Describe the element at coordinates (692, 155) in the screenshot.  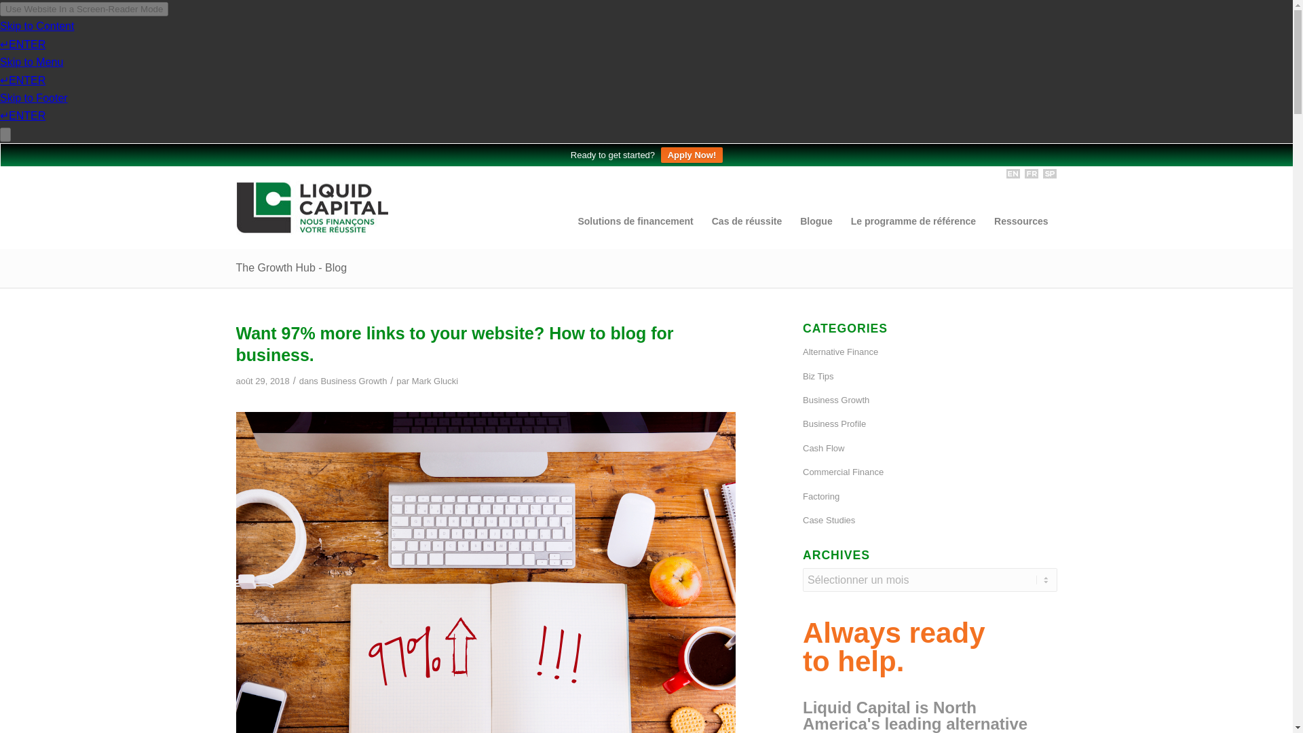
I see `Apply Now!` at that location.